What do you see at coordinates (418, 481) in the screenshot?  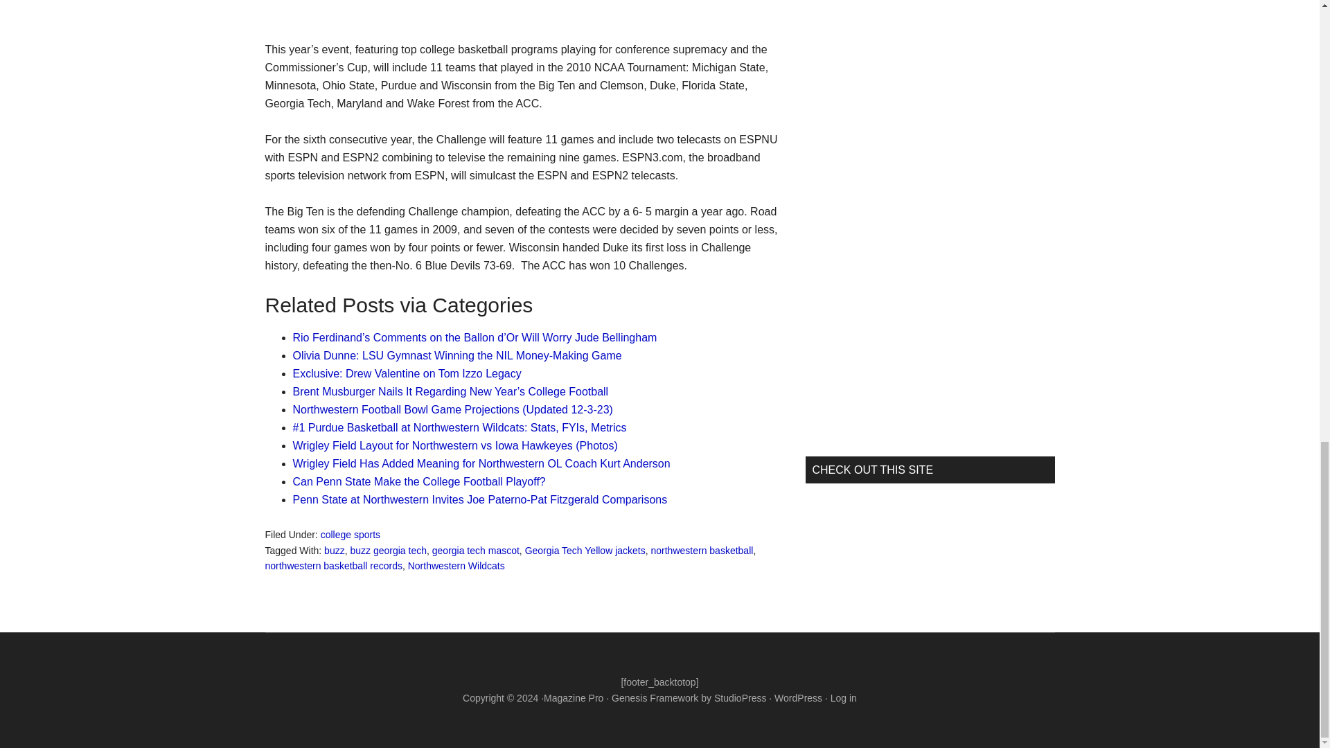 I see `Can Penn State Make the College Football Playoff?` at bounding box center [418, 481].